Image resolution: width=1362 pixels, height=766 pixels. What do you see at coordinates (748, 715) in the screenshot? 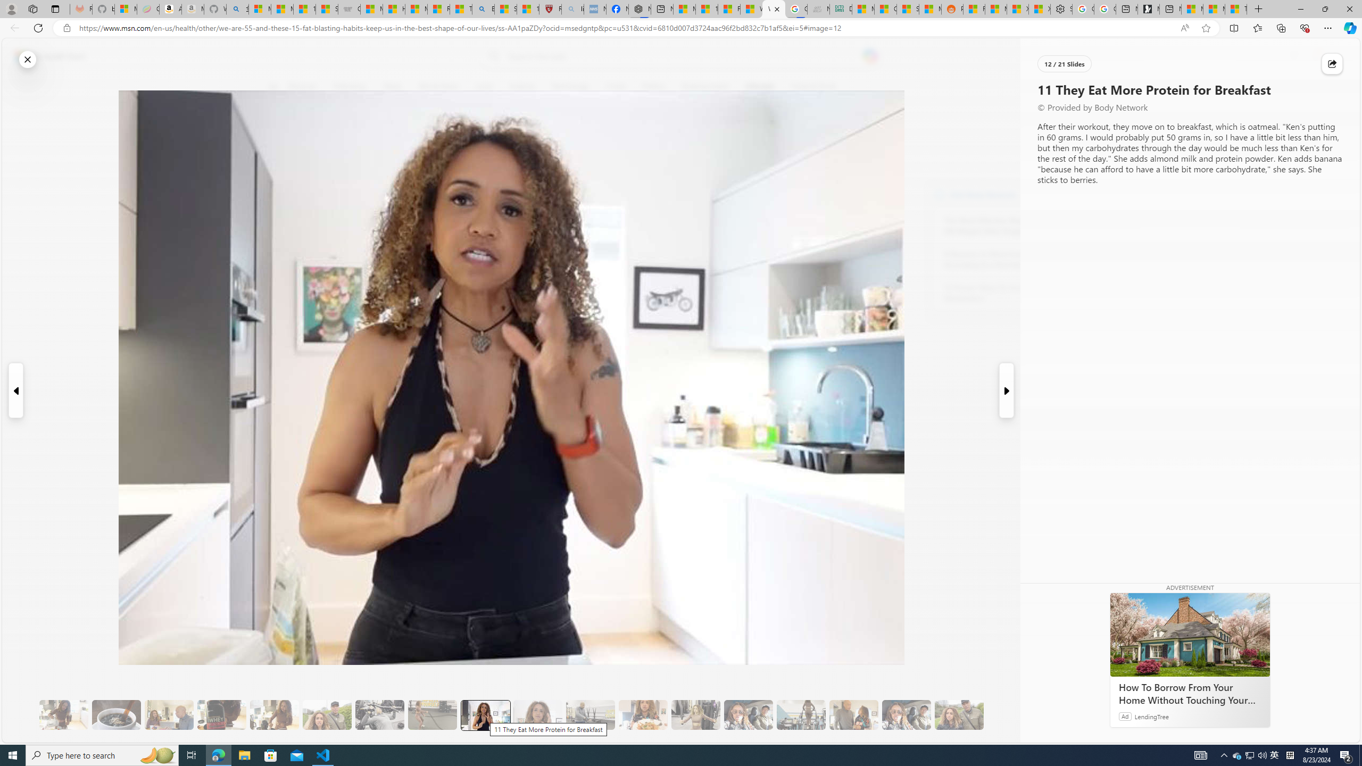
I see `16 The Couple's Program Helps with Accountability` at bounding box center [748, 715].